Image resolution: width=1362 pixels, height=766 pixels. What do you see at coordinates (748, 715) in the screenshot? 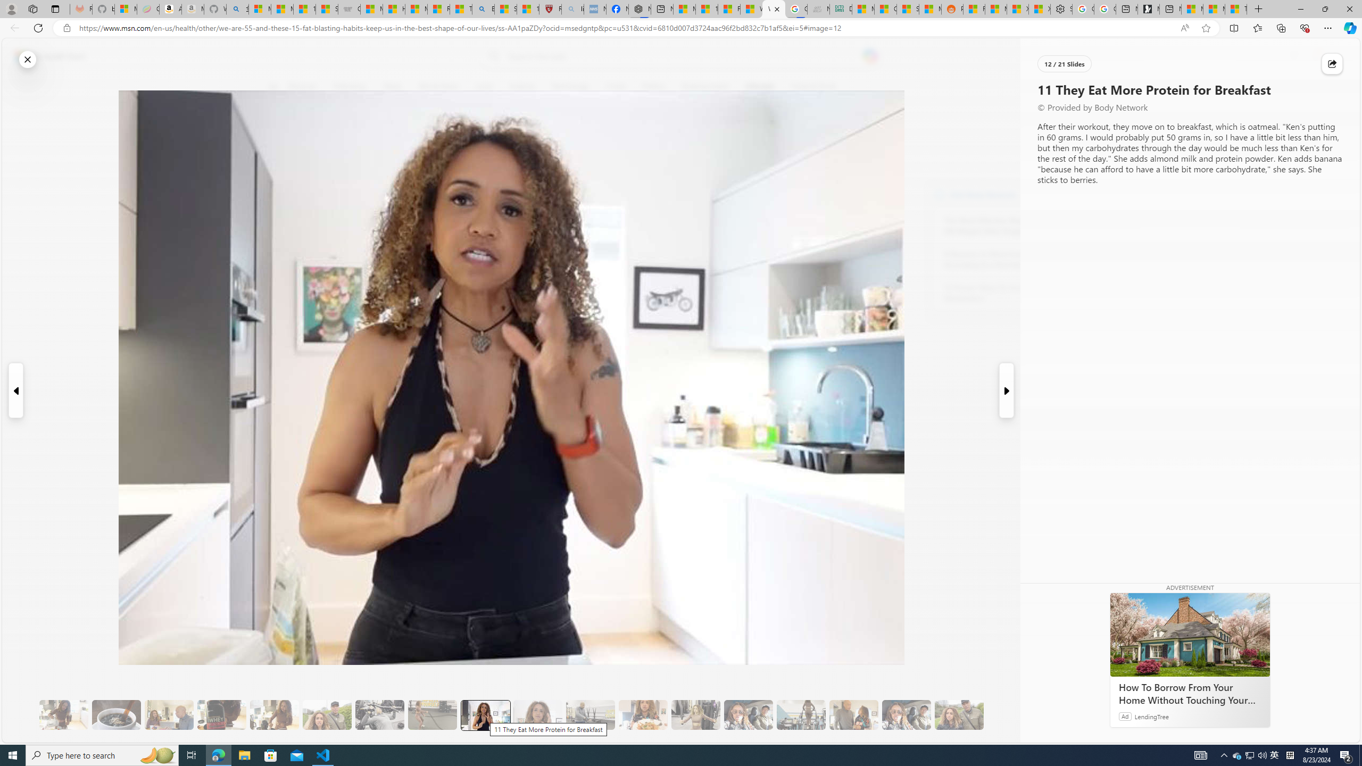
I see `16 The Couple's Program Helps with Accountability` at bounding box center [748, 715].